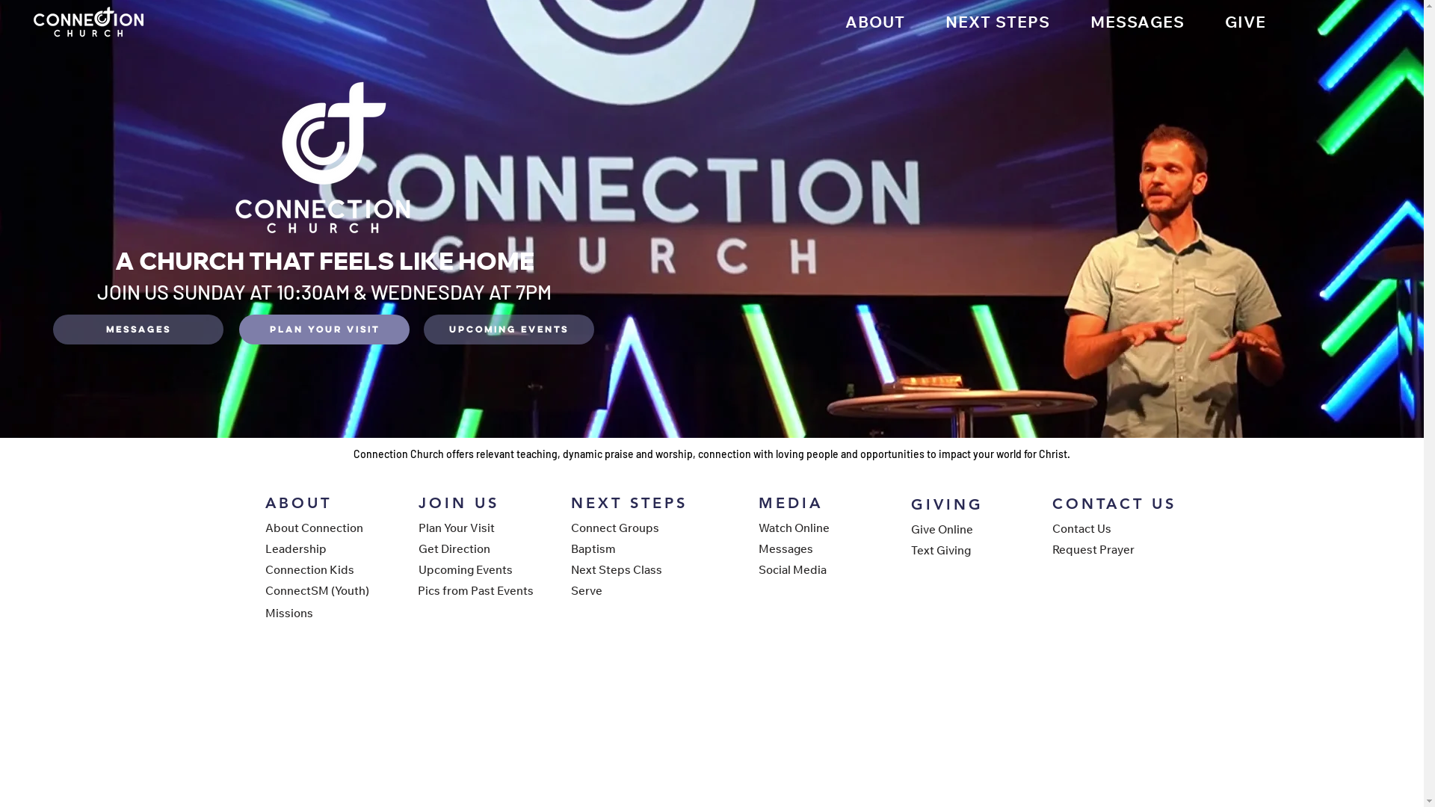 This screenshot has height=807, width=1435. What do you see at coordinates (472, 548) in the screenshot?
I see `Get Direction` at bounding box center [472, 548].